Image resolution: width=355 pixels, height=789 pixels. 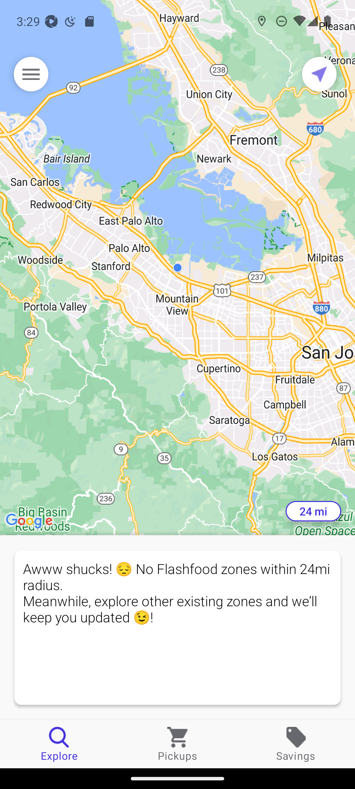 I want to click on Menu, so click(x=31, y=74).